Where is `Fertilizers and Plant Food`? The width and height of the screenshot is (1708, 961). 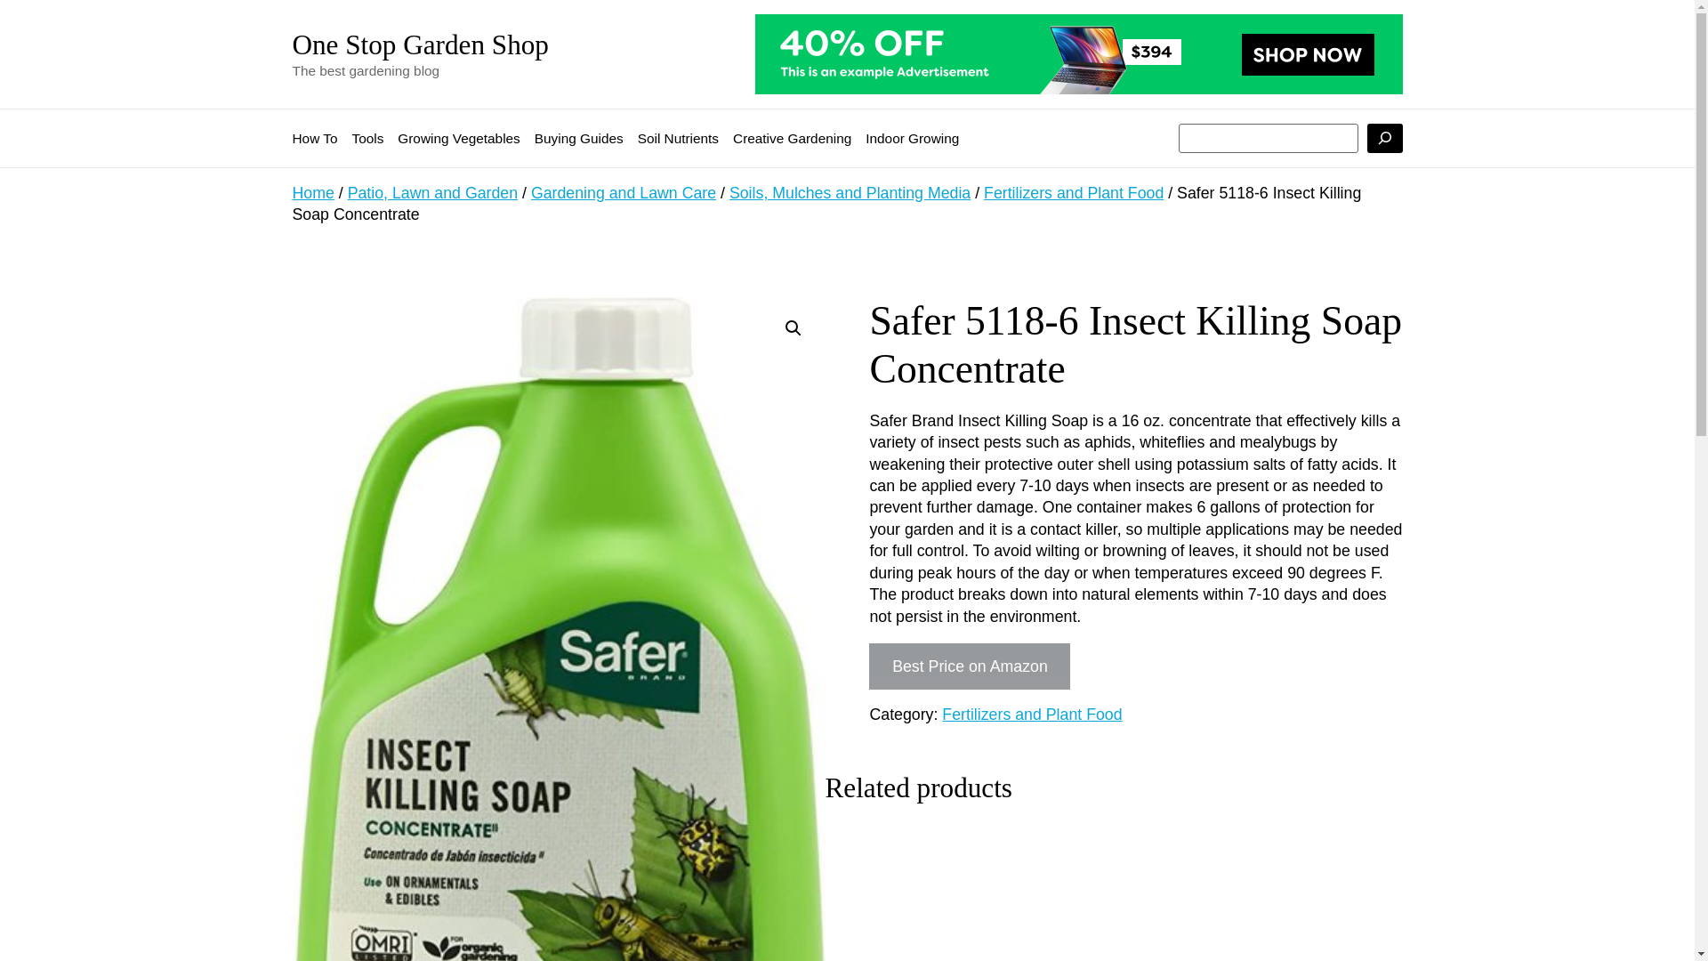
Fertilizers and Plant Food is located at coordinates (1032, 714).